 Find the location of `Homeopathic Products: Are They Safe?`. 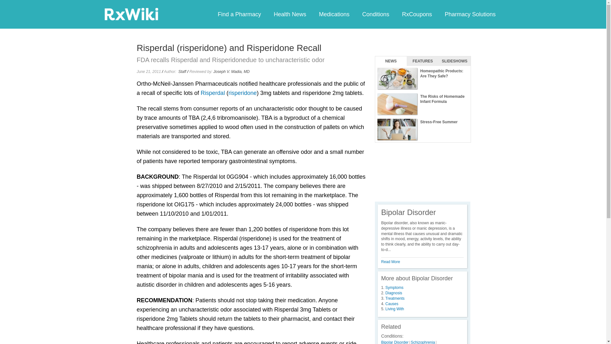

Homeopathic Products: Are They Safe? is located at coordinates (423, 79).